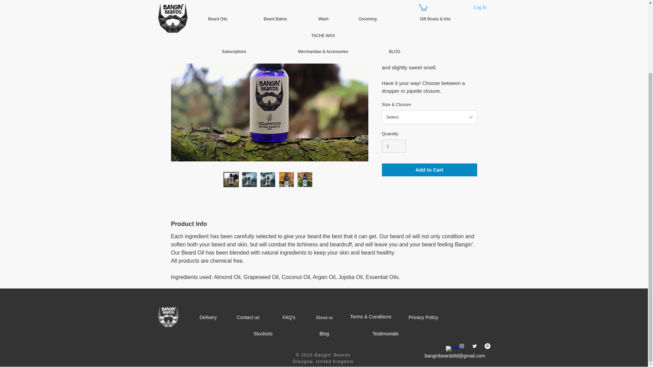 Image resolution: width=653 pixels, height=367 pixels. Describe the element at coordinates (393, 146) in the screenshot. I see `1` at that location.